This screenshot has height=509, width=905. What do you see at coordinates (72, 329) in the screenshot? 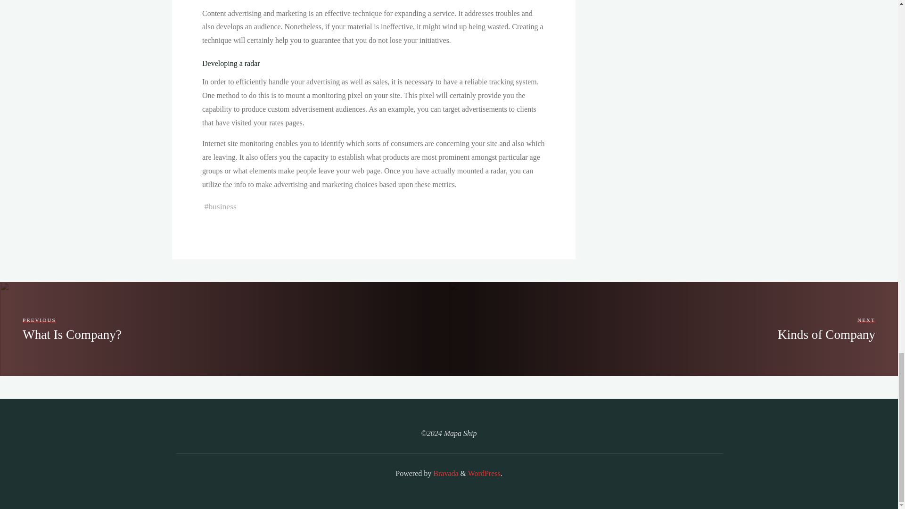
I see `WordPress` at bounding box center [72, 329].